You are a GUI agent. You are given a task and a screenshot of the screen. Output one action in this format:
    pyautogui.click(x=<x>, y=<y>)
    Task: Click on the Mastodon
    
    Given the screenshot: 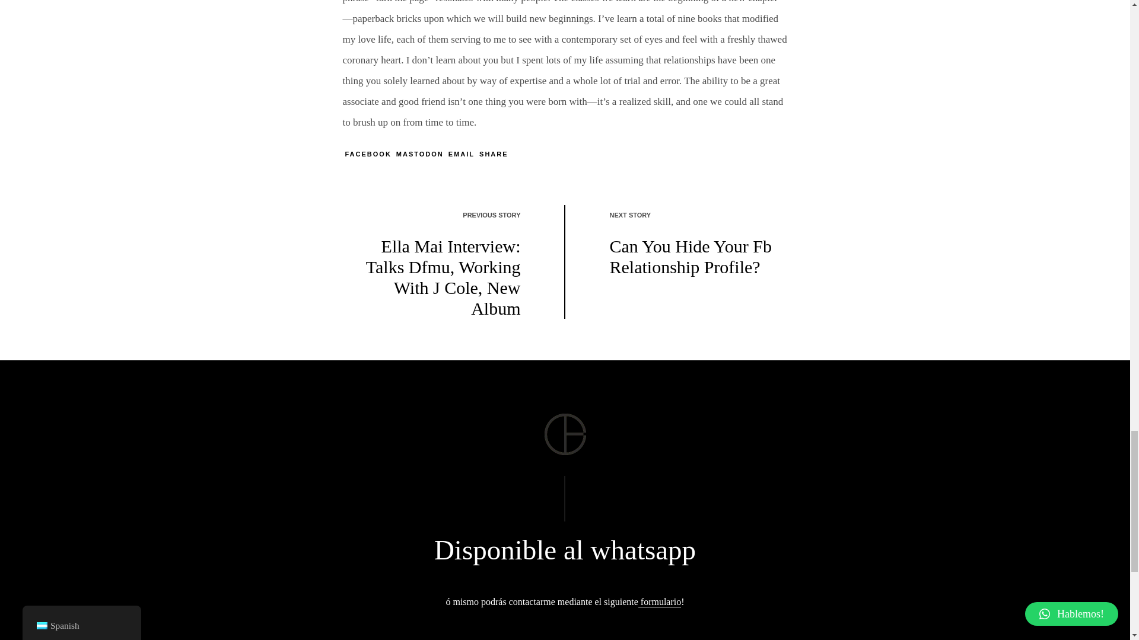 What is the action you would take?
    pyautogui.click(x=420, y=153)
    